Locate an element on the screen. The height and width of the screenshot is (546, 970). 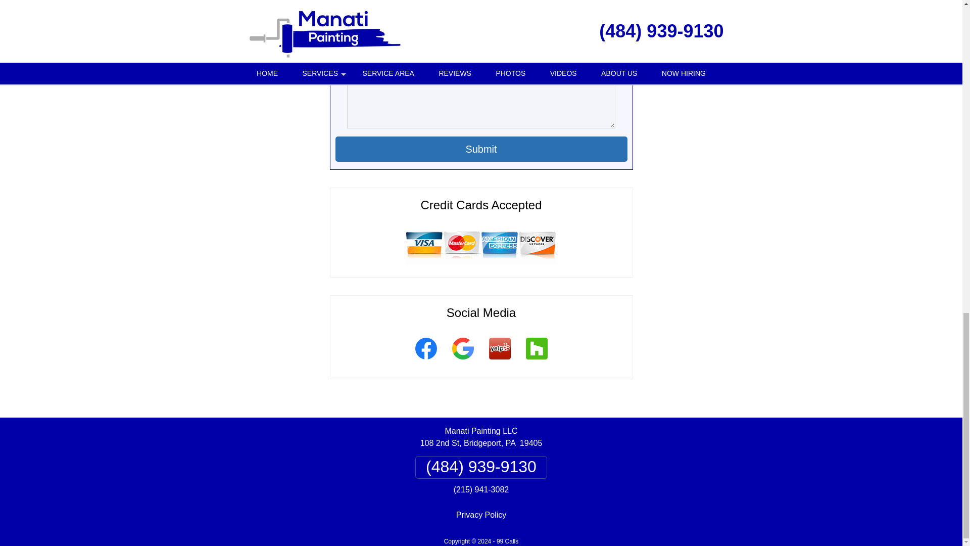
Facebook is located at coordinates (425, 361).